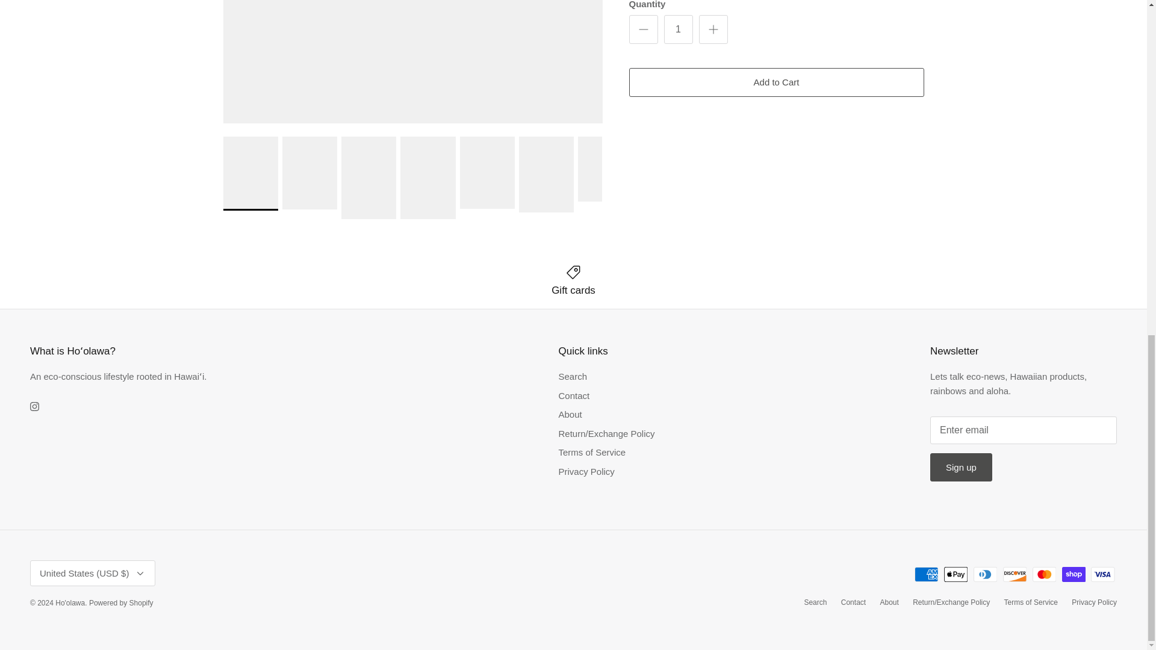 This screenshot has width=1156, height=650. What do you see at coordinates (985, 574) in the screenshot?
I see `Diners Club` at bounding box center [985, 574].